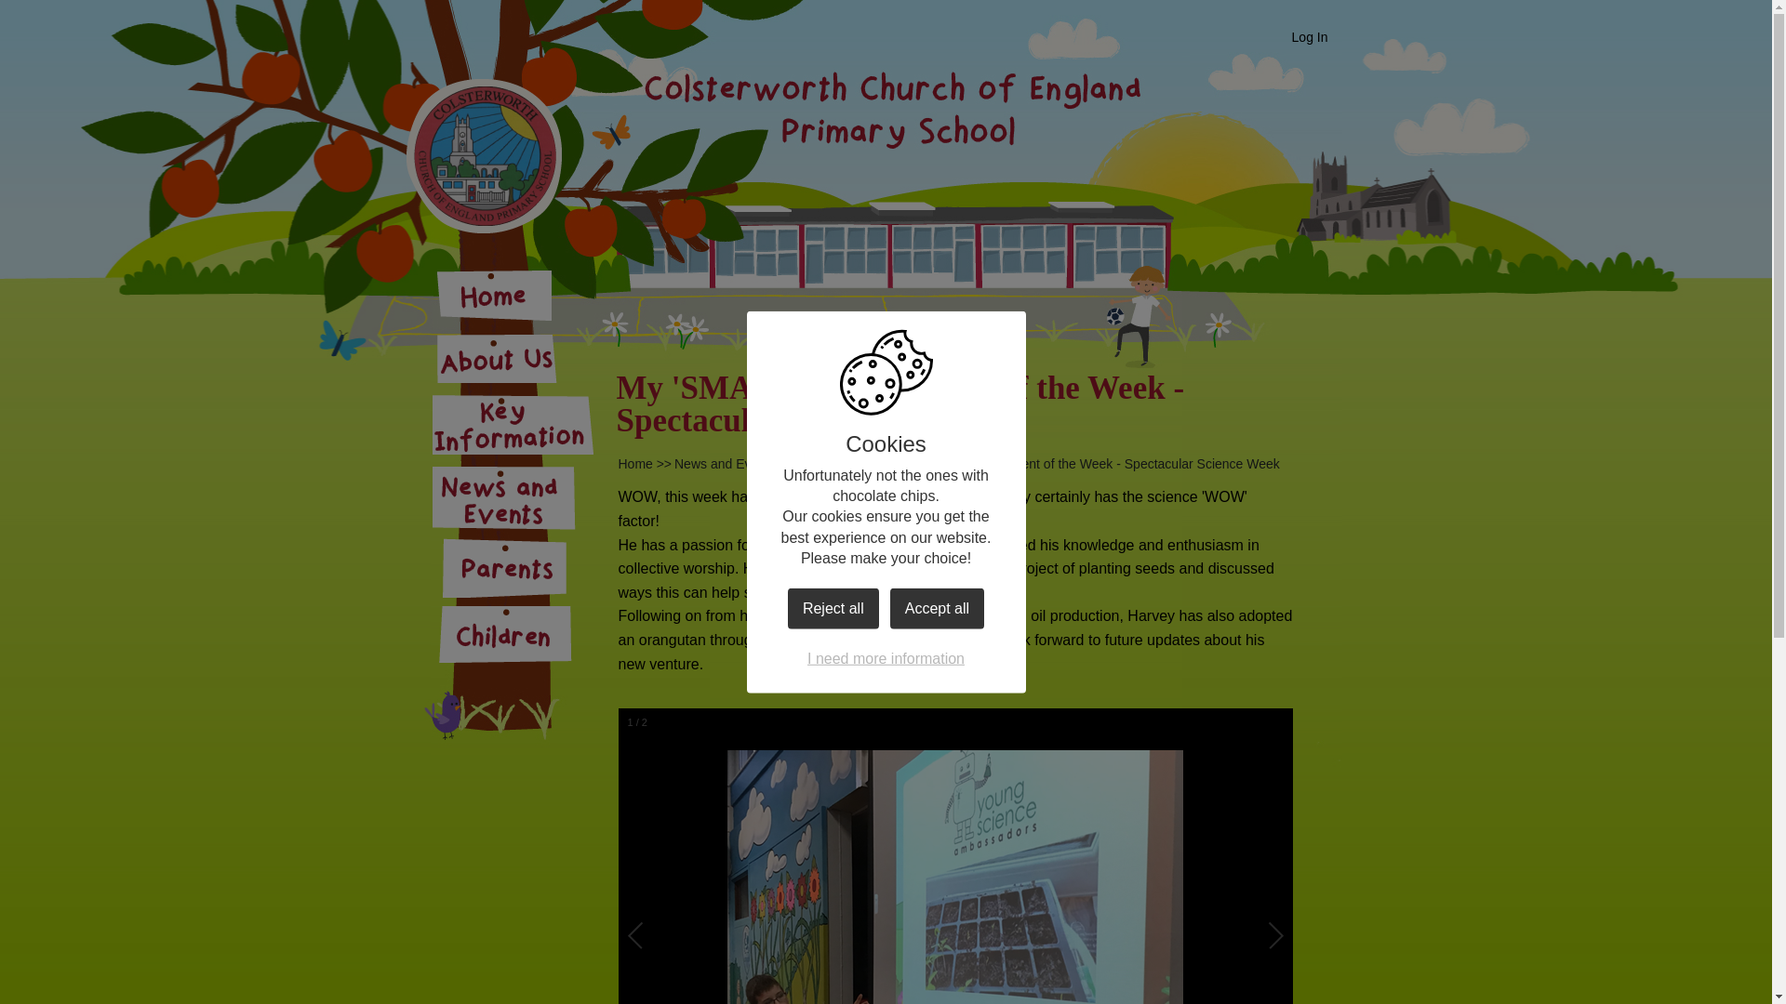 The width and height of the screenshot is (1786, 1004). What do you see at coordinates (725, 463) in the screenshot?
I see `News and Events` at bounding box center [725, 463].